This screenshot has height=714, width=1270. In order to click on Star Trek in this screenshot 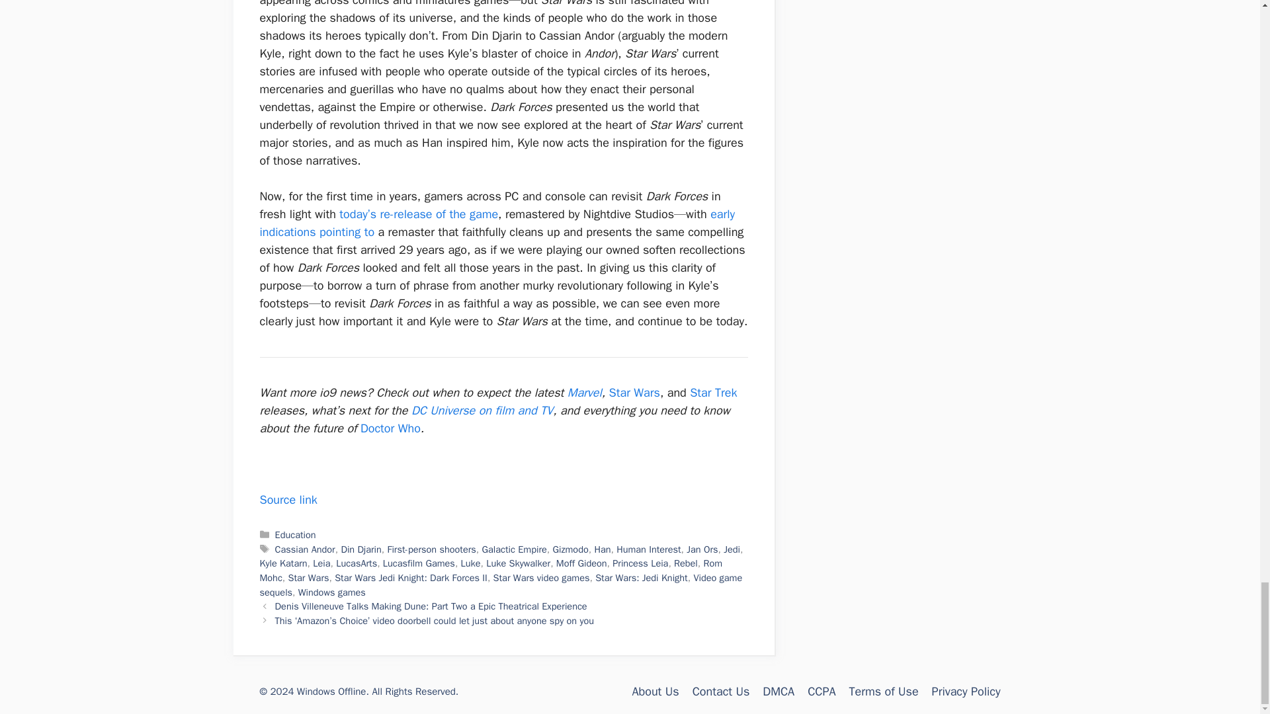, I will do `click(713, 393)`.